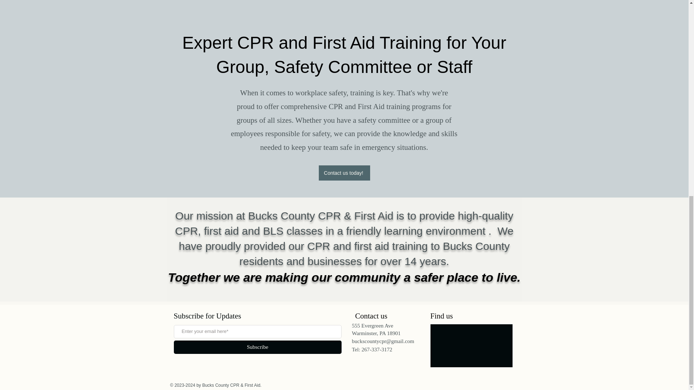 This screenshot has width=694, height=390. I want to click on Contact us today!, so click(344, 173).